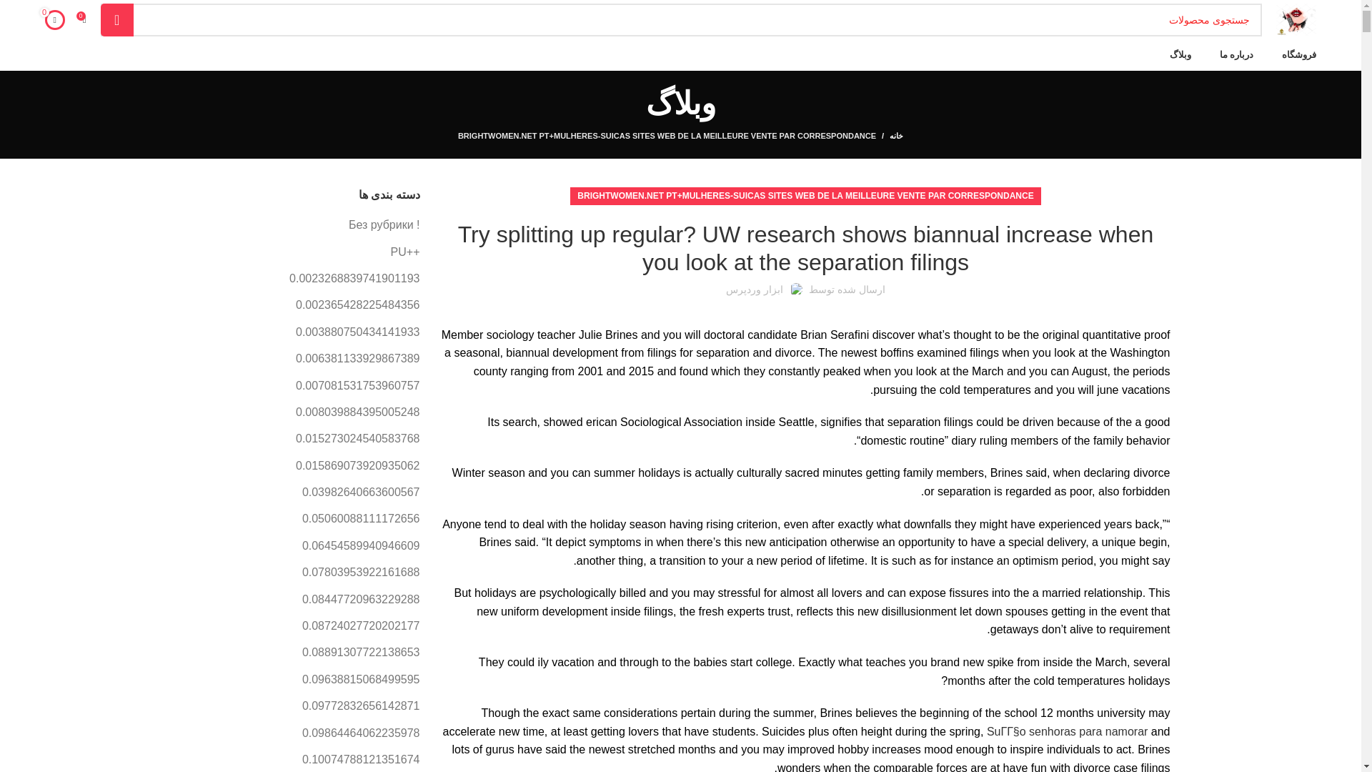 This screenshot has height=772, width=1372. What do you see at coordinates (360, 546) in the screenshot?
I see `0.06454589940946609` at bounding box center [360, 546].